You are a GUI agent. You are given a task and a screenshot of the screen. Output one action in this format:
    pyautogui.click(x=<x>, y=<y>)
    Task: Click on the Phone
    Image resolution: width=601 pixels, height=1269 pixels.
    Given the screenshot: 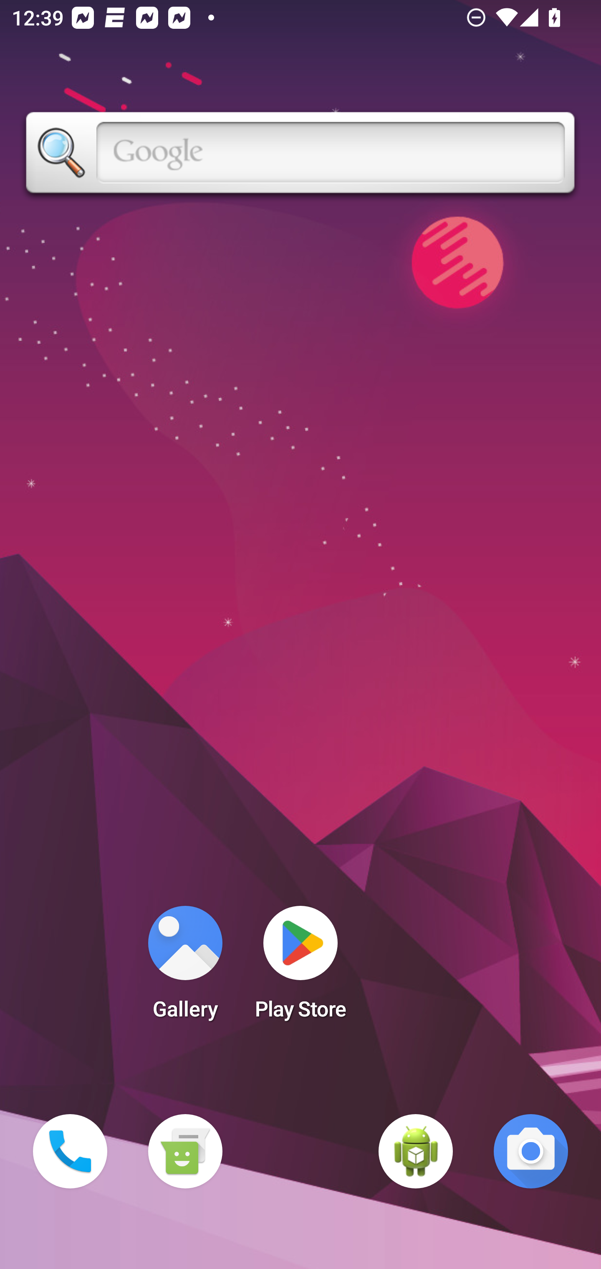 What is the action you would take?
    pyautogui.click(x=70, y=1151)
    